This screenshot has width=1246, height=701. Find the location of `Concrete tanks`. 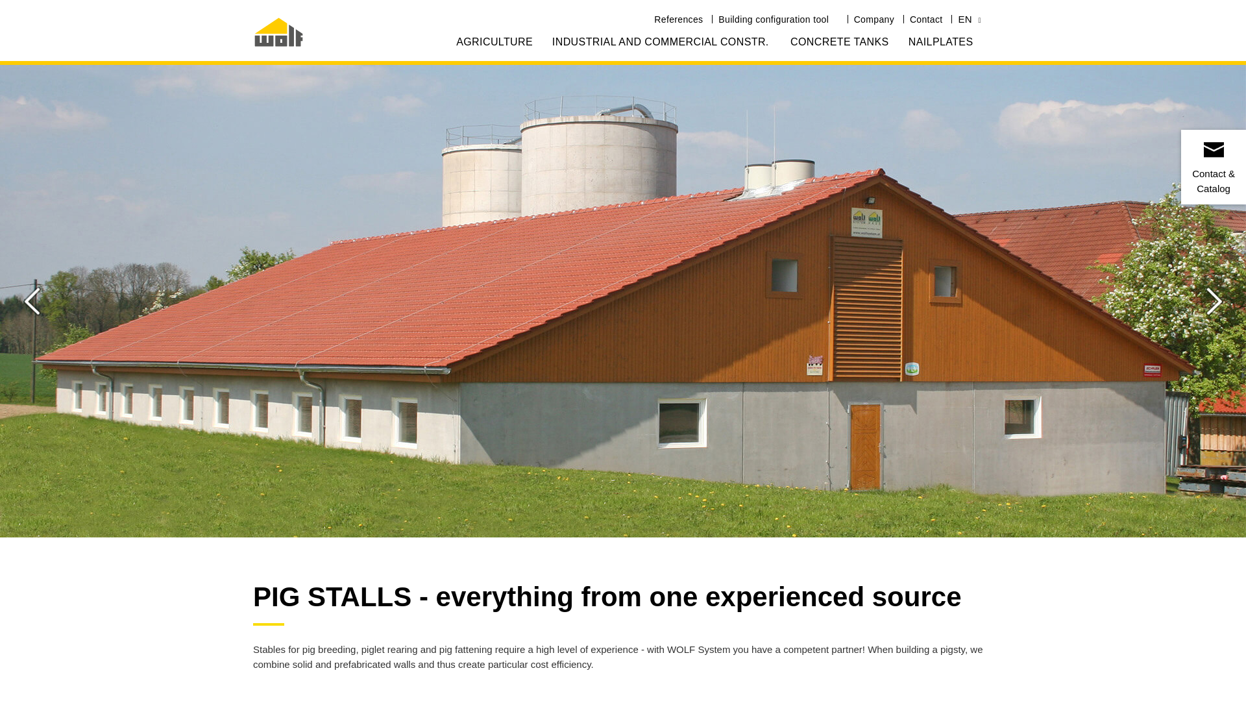

Concrete tanks is located at coordinates (840, 42).